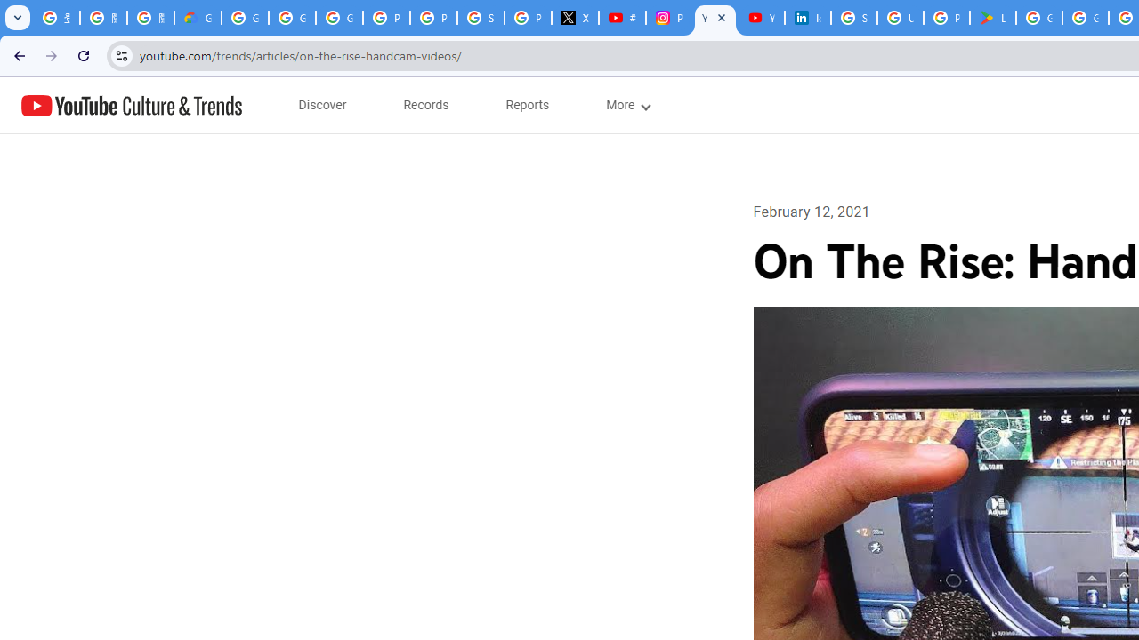 The height and width of the screenshot is (640, 1139). What do you see at coordinates (426, 105) in the screenshot?
I see `subnav-Records menupopup` at bounding box center [426, 105].